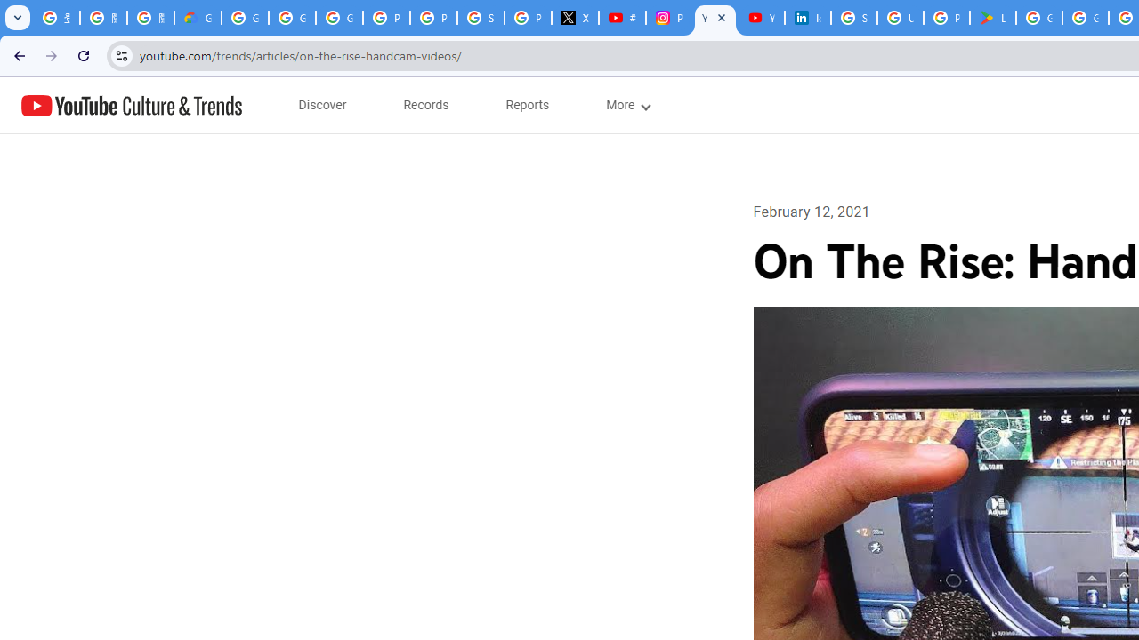 The height and width of the screenshot is (640, 1139). What do you see at coordinates (426, 105) in the screenshot?
I see `subnav-Records menupopup` at bounding box center [426, 105].